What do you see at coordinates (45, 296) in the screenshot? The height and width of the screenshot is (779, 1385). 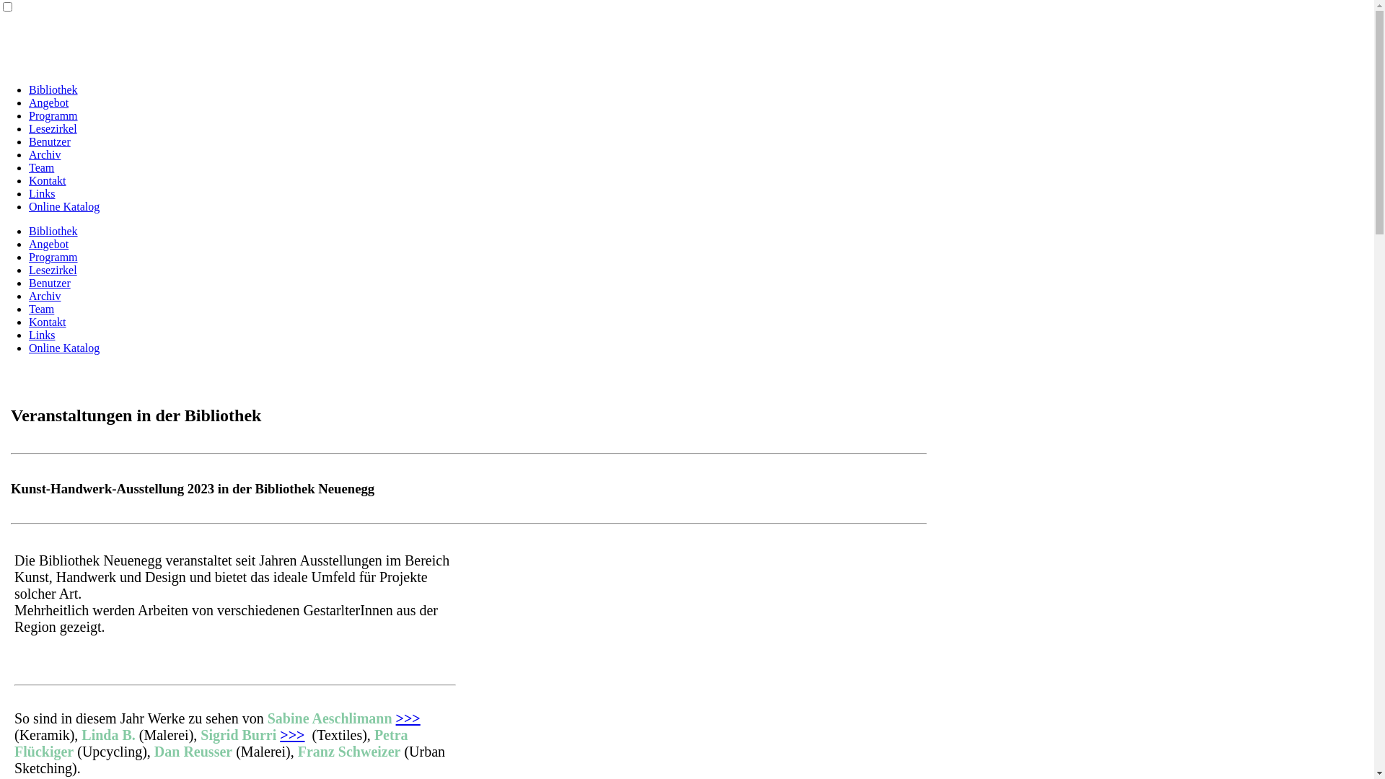 I see `Archiv` at bounding box center [45, 296].